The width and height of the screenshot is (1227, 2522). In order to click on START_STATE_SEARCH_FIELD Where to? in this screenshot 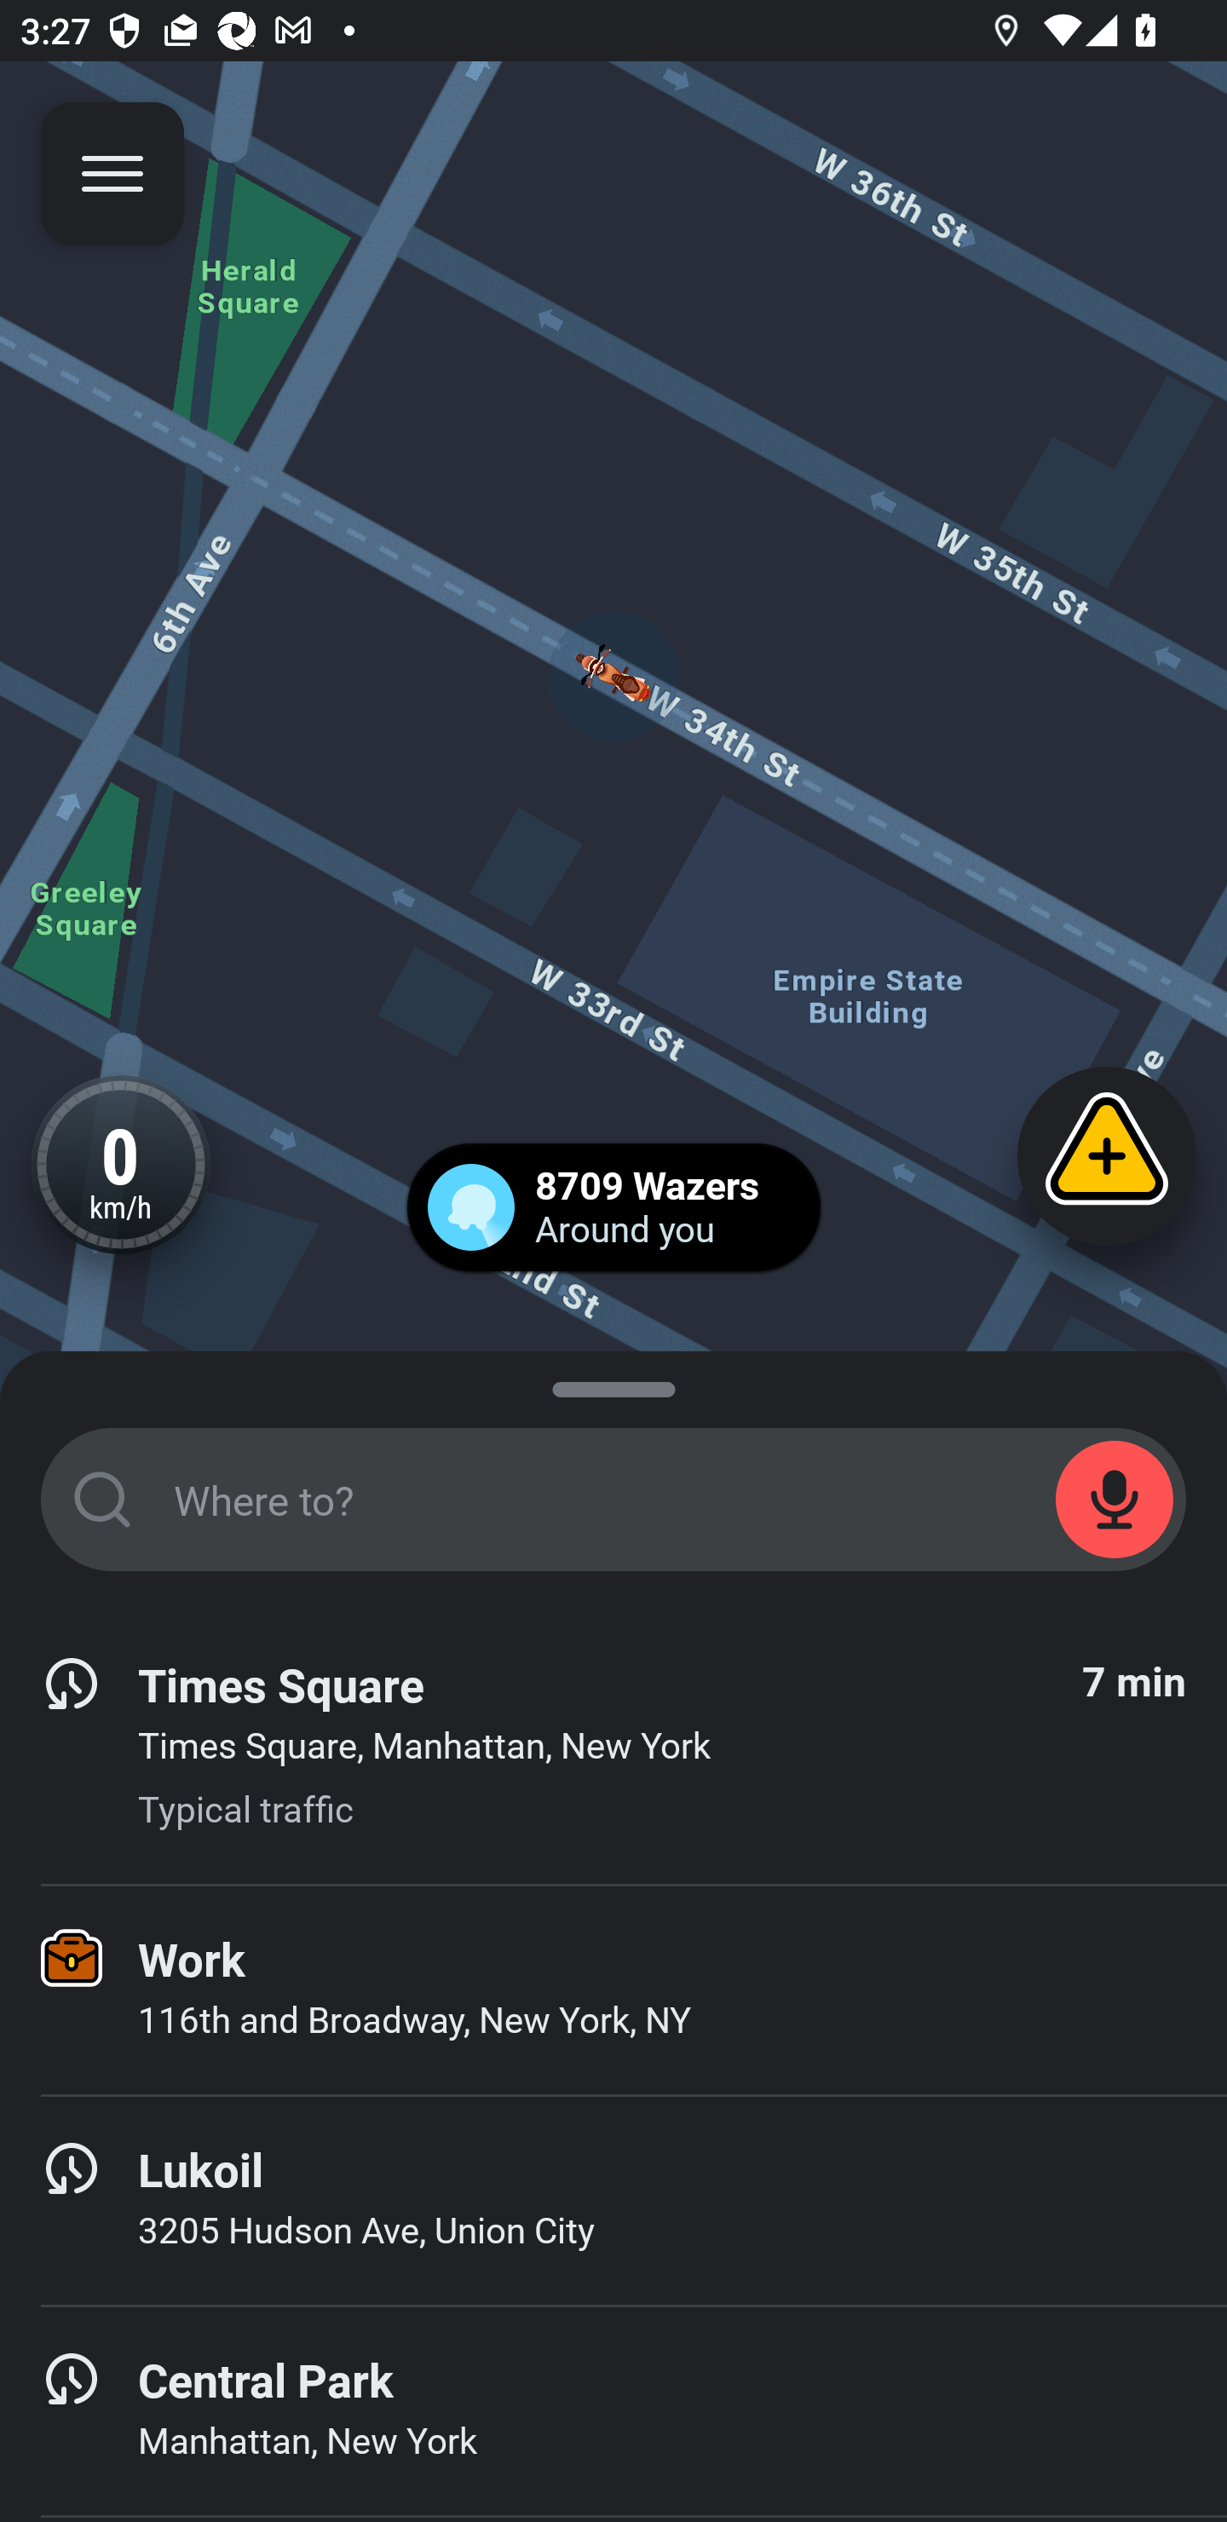, I will do `click(613, 1500)`.